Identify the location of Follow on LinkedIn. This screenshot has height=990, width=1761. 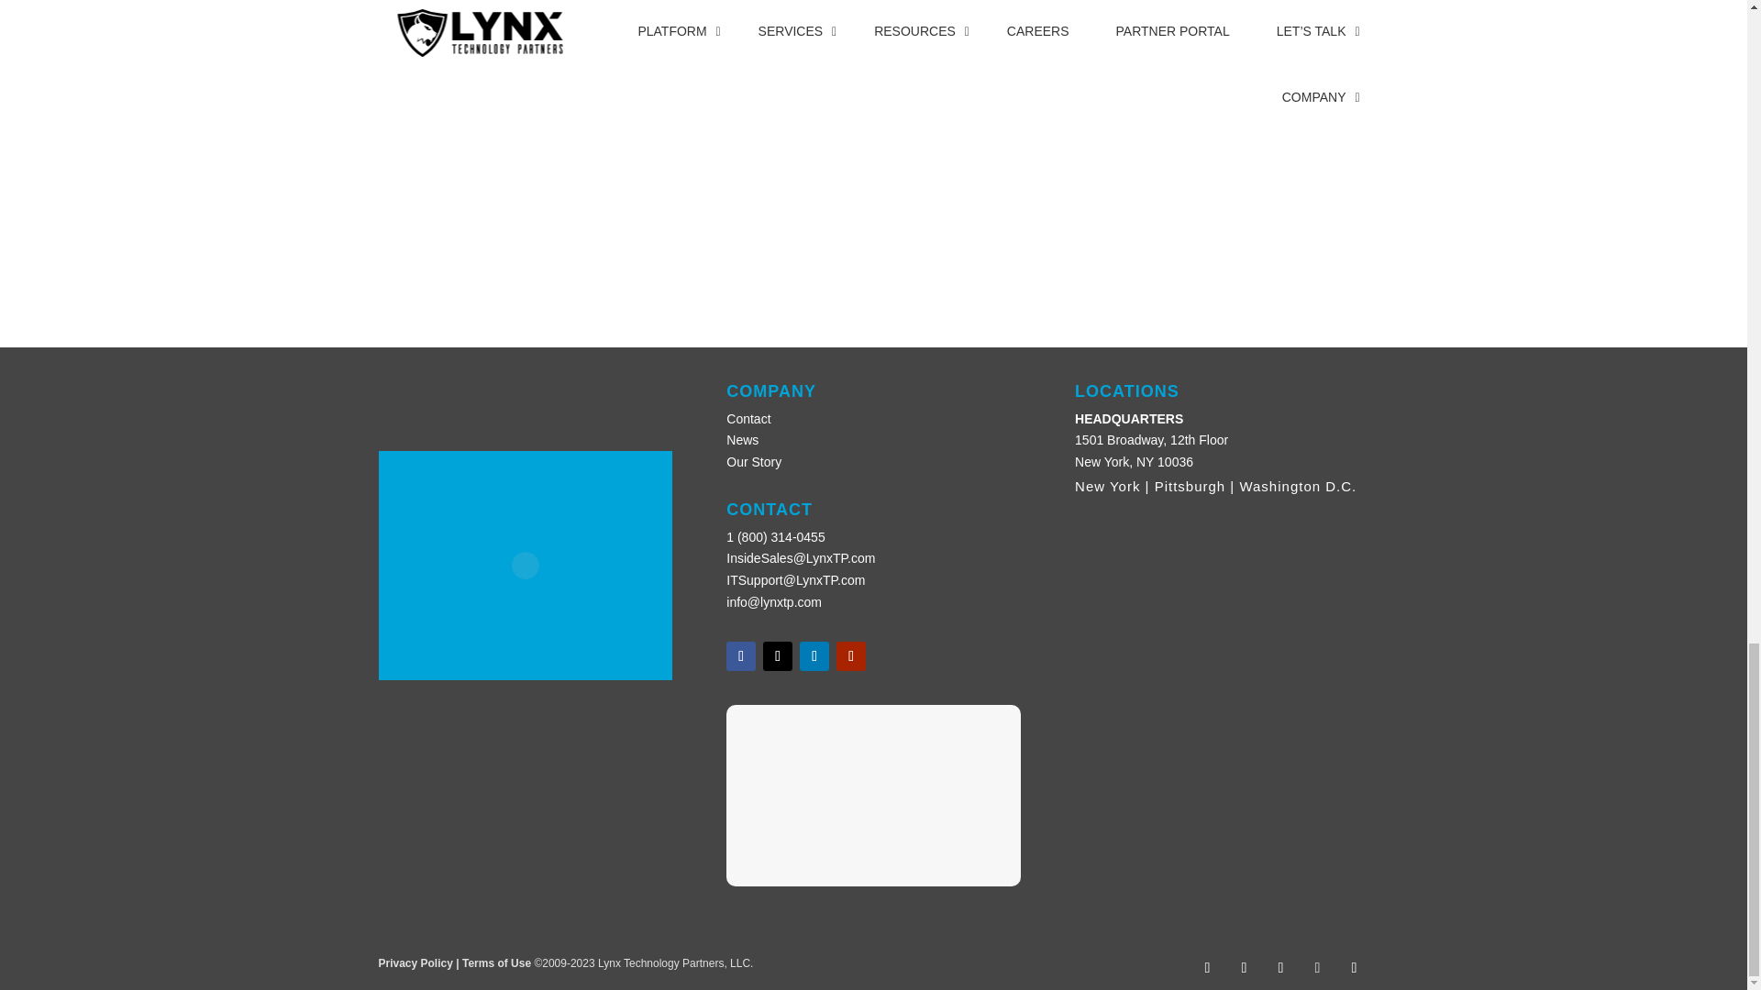
(814, 656).